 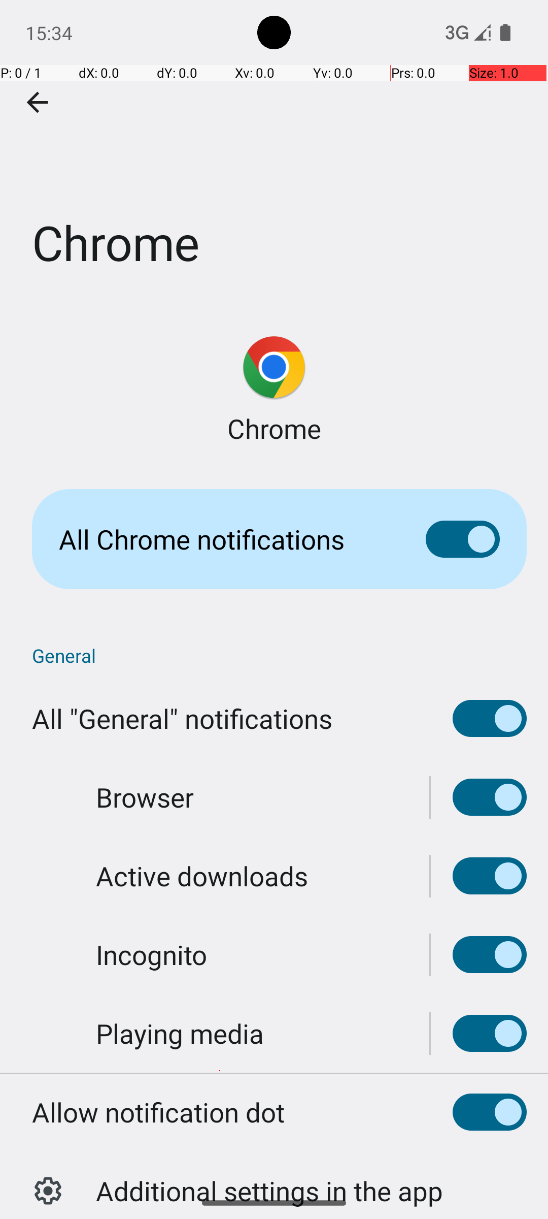 I want to click on Playing media, so click(x=180, y=1033).